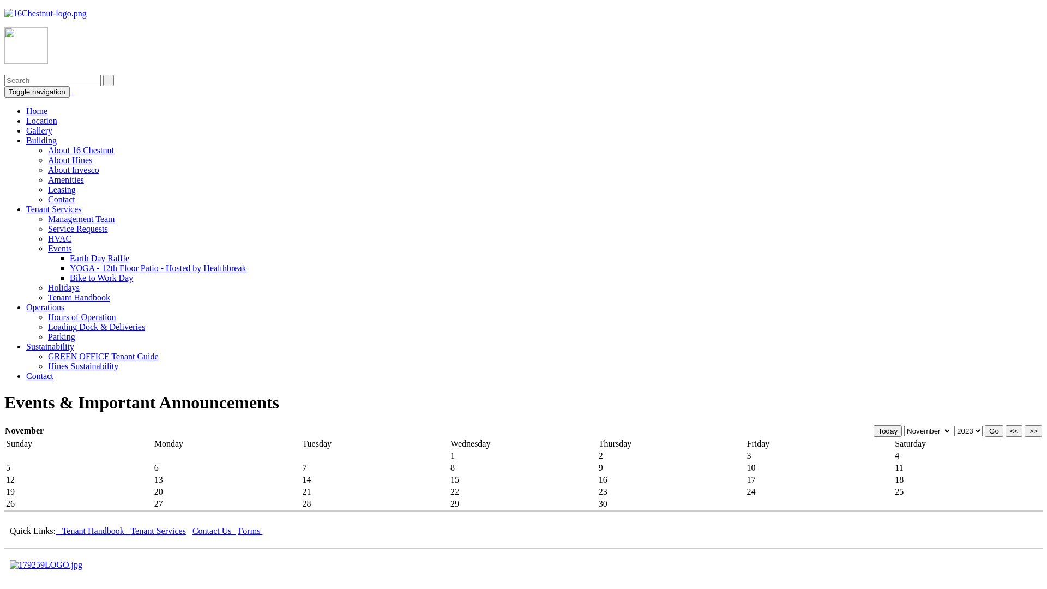  Describe the element at coordinates (64, 288) in the screenshot. I see `Holidays` at that location.